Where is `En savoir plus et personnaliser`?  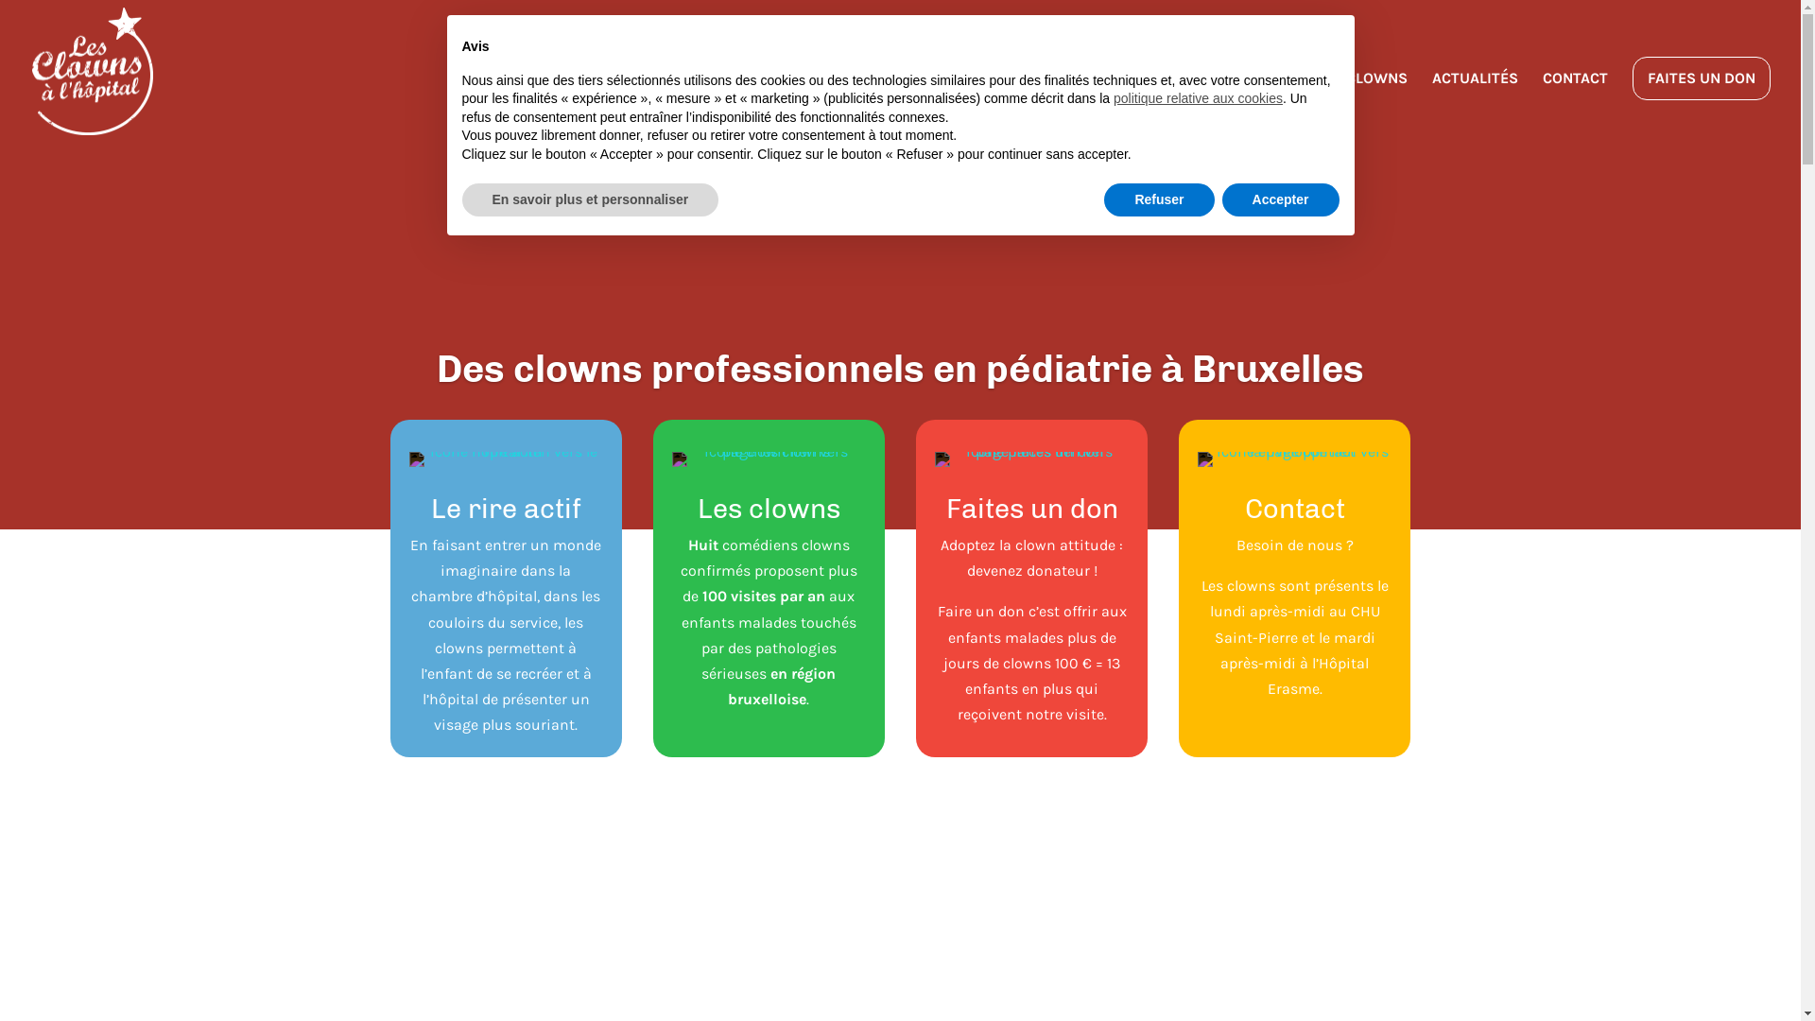
En savoir plus et personnaliser is located at coordinates (590, 200).